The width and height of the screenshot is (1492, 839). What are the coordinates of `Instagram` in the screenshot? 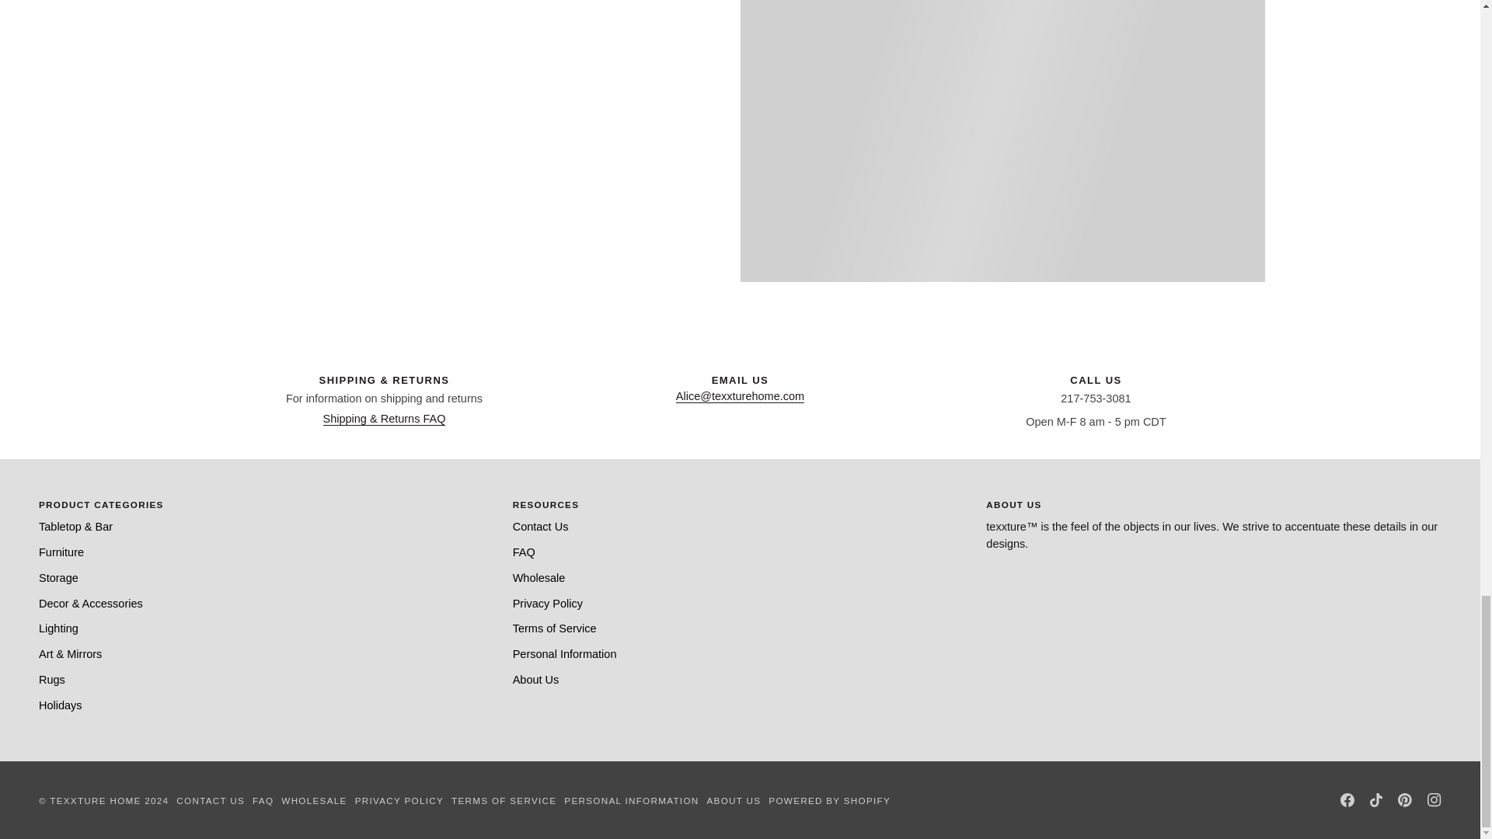 It's located at (1434, 799).